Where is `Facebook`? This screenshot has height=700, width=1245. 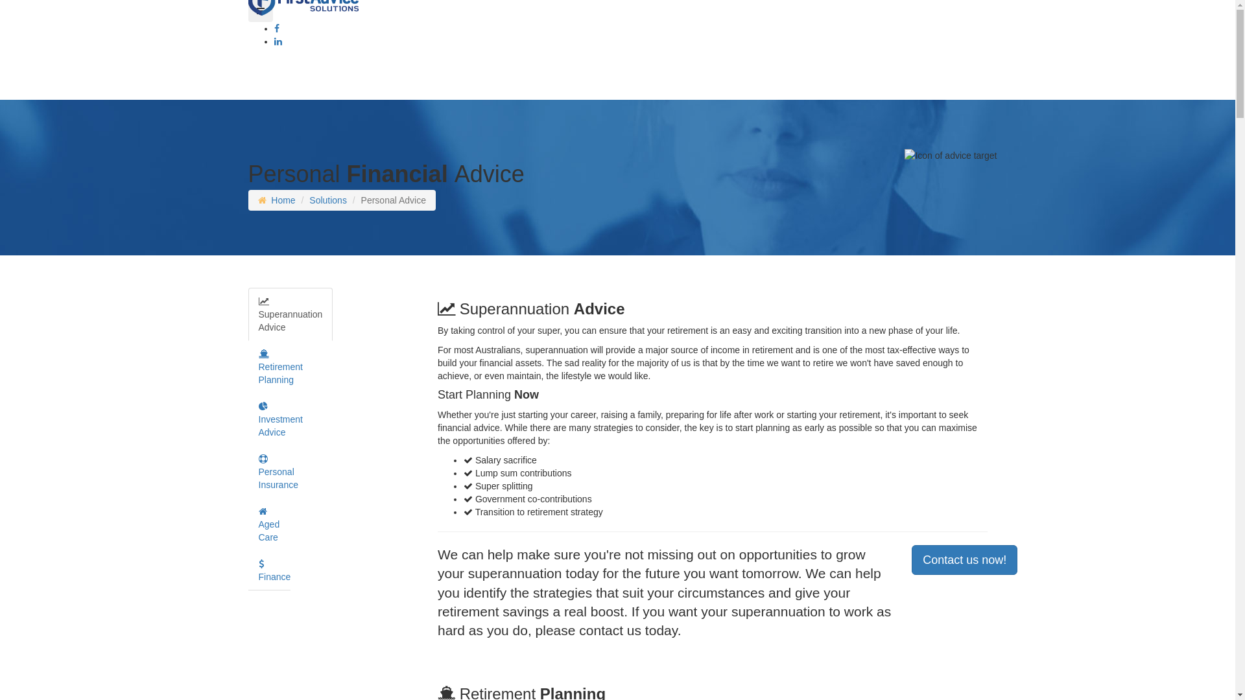
Facebook is located at coordinates (276, 29).